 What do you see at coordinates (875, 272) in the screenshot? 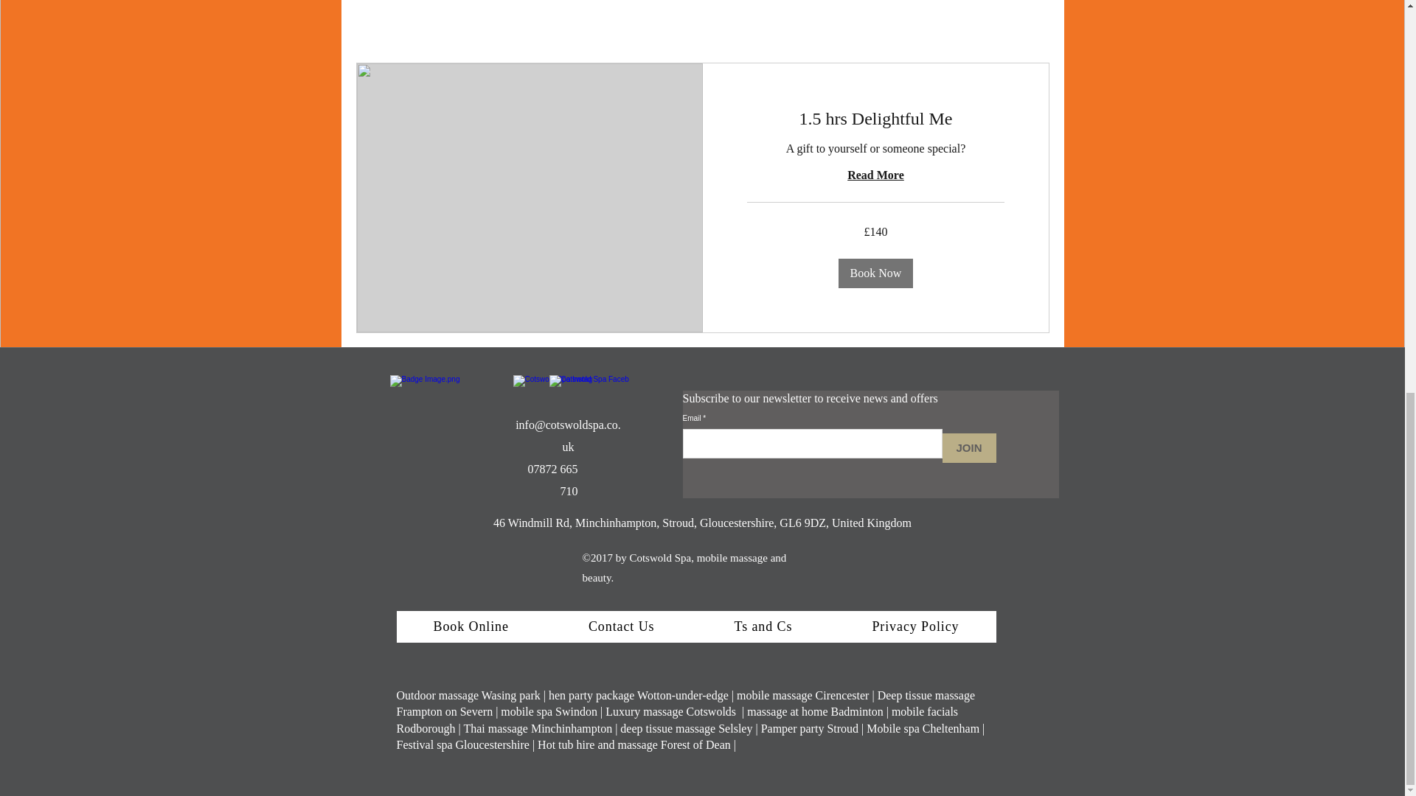
I see `Book Now` at bounding box center [875, 272].